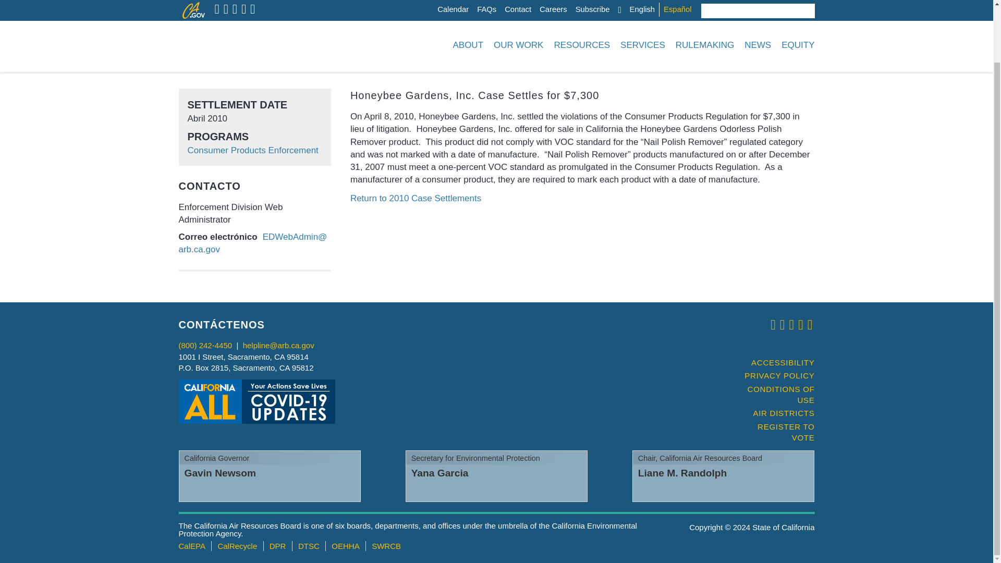 The height and width of the screenshot is (563, 1001). What do you see at coordinates (253, 150) in the screenshot?
I see `Consumer Products Enforcement` at bounding box center [253, 150].